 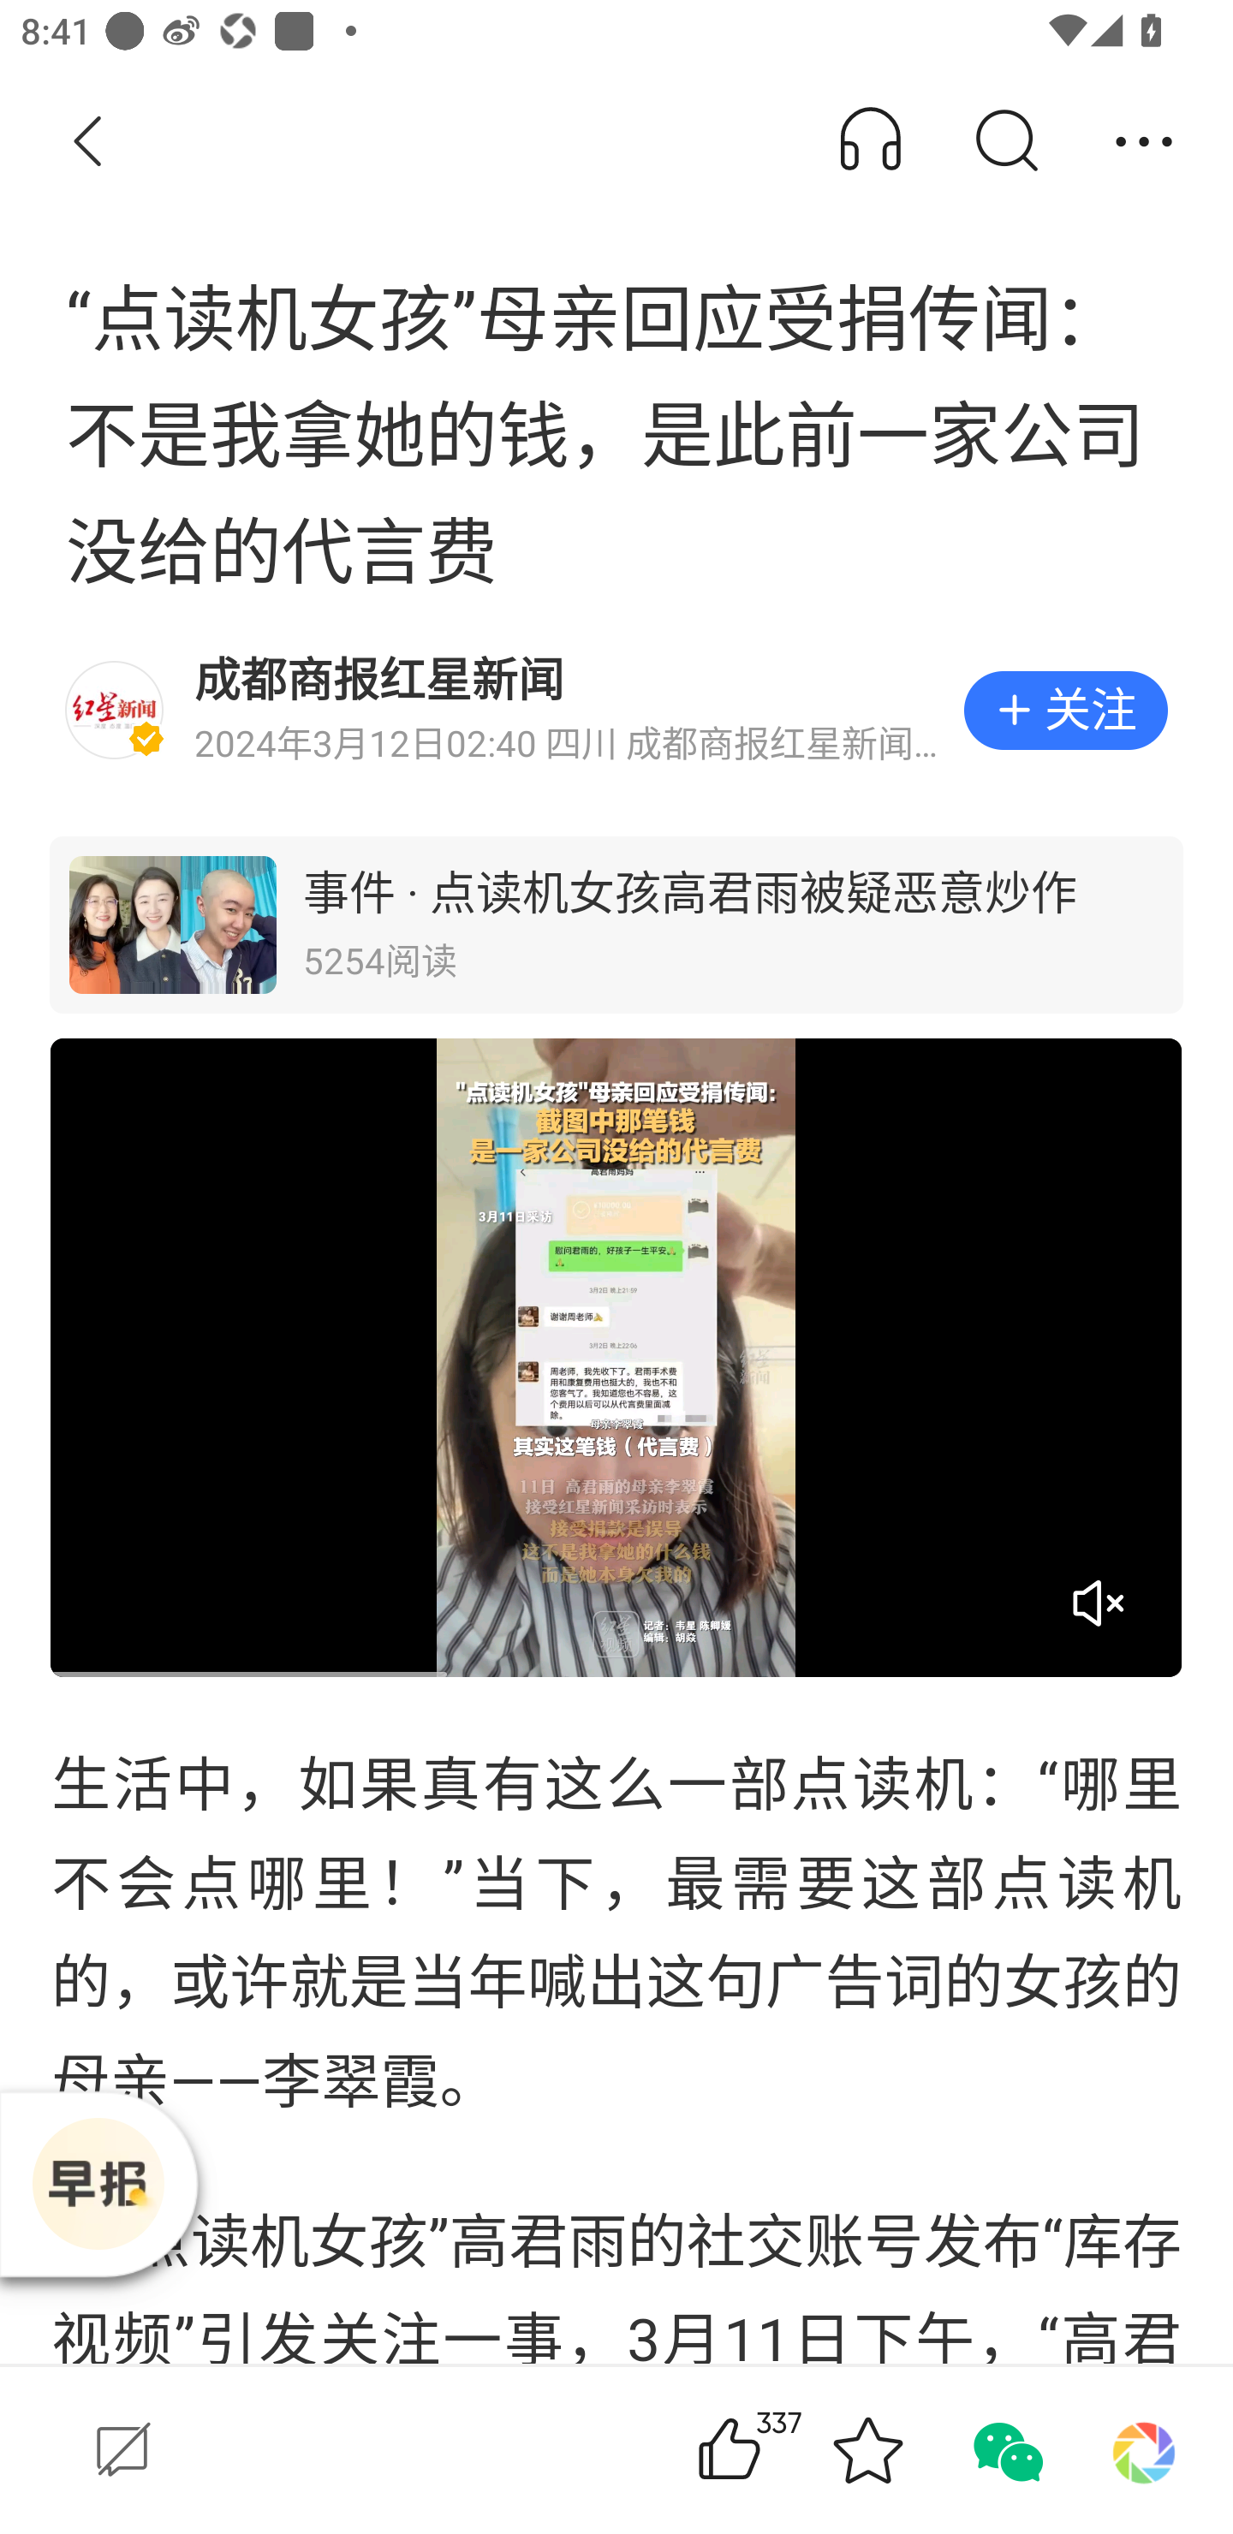 What do you see at coordinates (88, 142) in the screenshot?
I see ` 返回` at bounding box center [88, 142].